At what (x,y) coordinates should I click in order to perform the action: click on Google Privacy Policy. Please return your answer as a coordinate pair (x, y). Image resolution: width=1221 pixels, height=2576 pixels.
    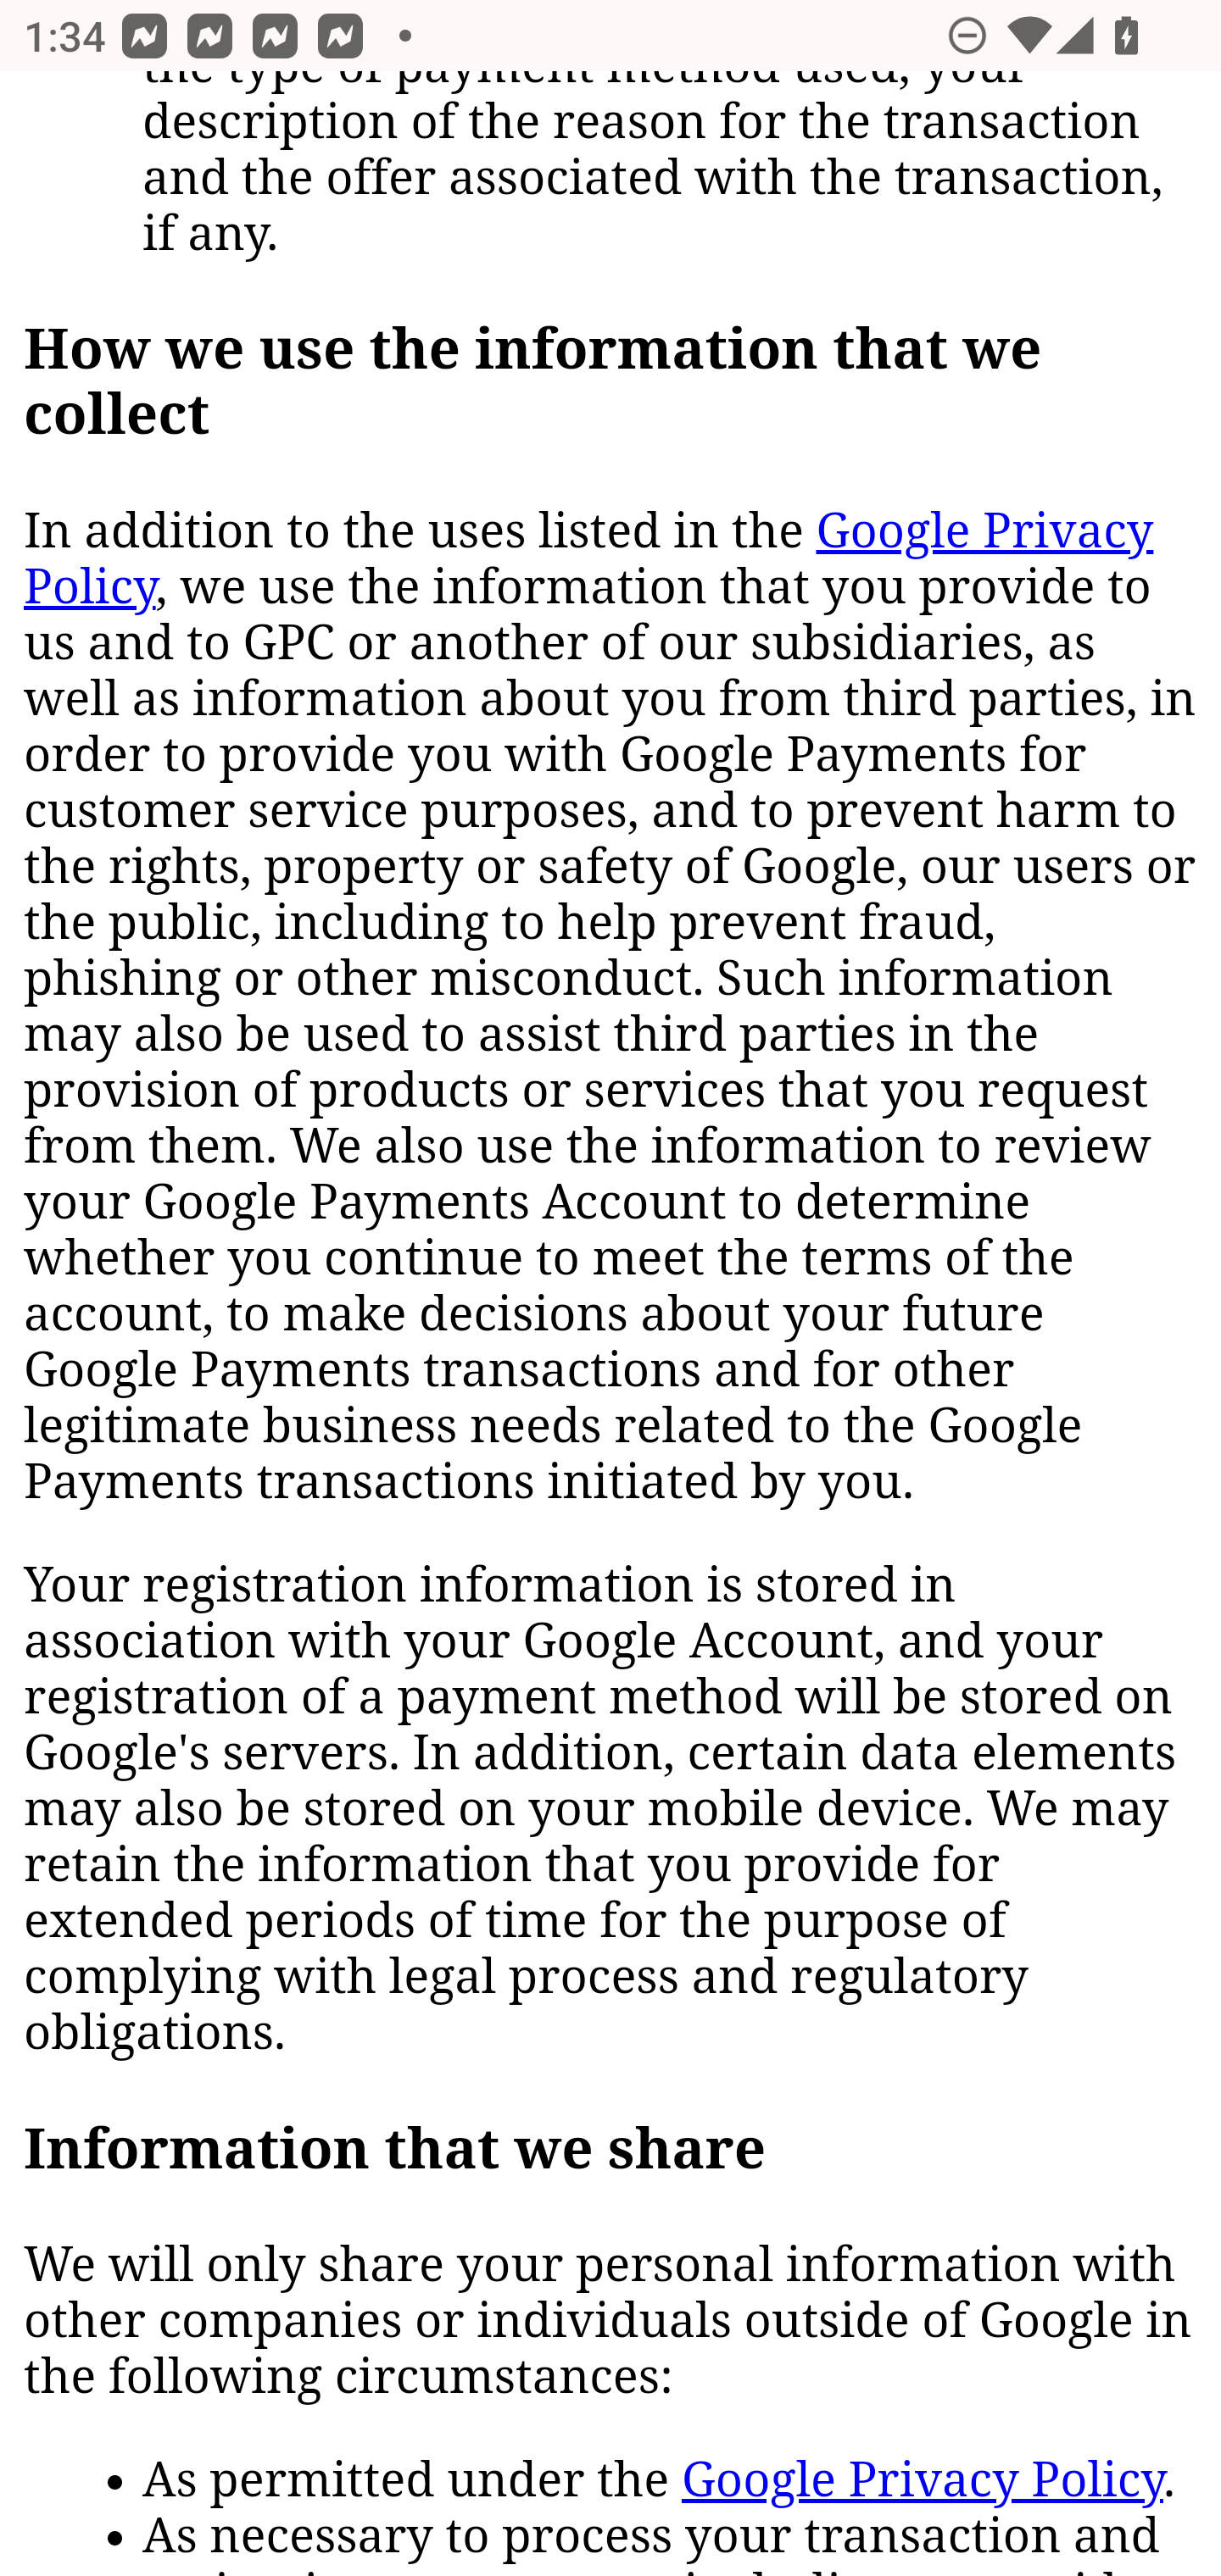
    Looking at the image, I should click on (923, 2483).